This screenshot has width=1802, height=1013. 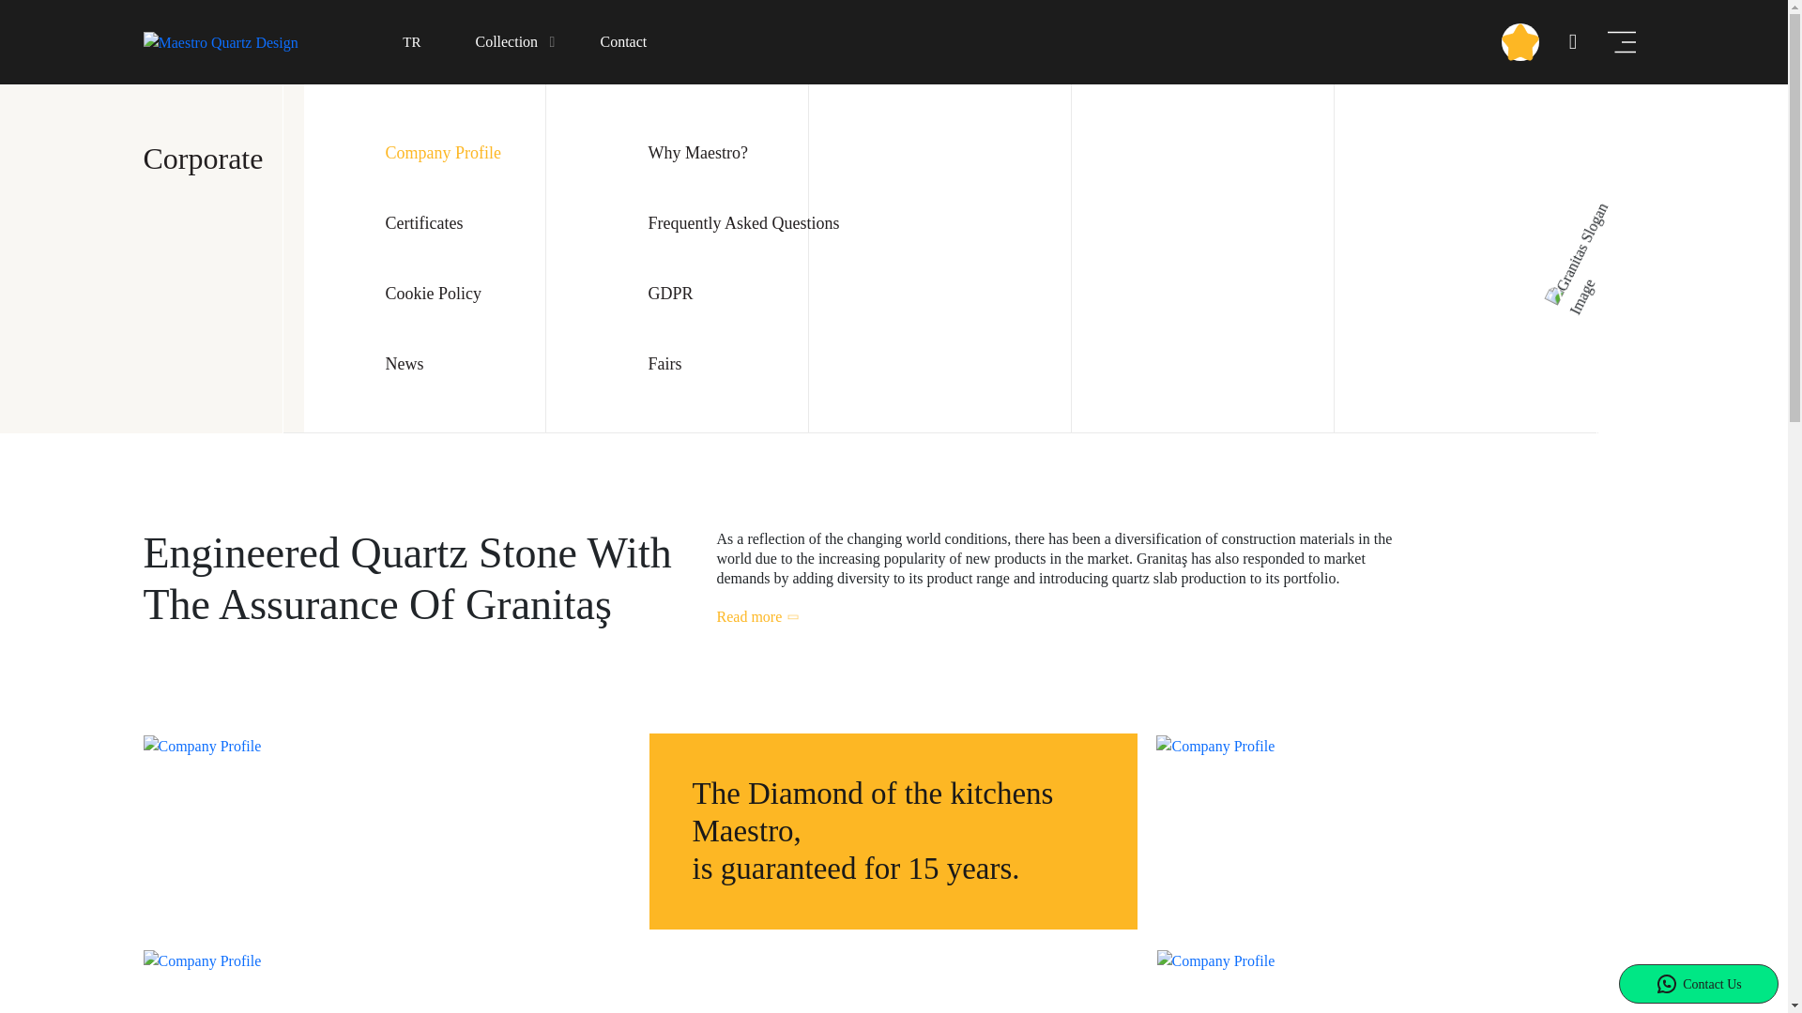 What do you see at coordinates (518, 42) in the screenshot?
I see `Collection` at bounding box center [518, 42].